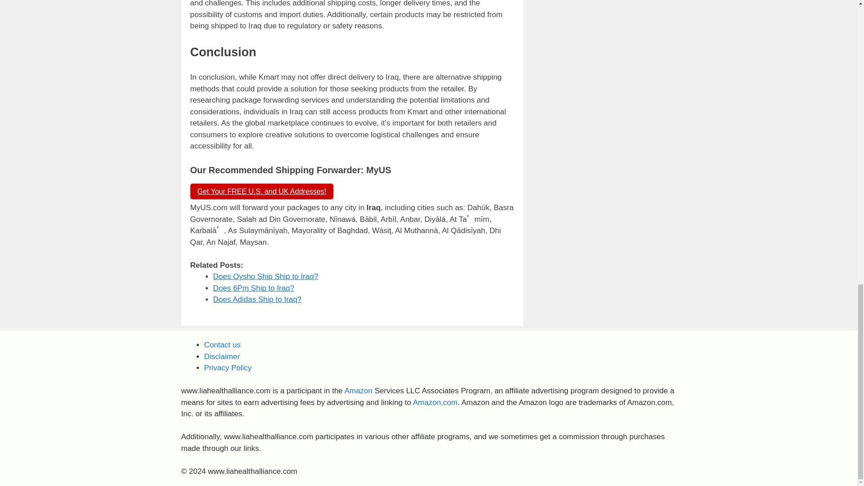 This screenshot has height=486, width=864. What do you see at coordinates (222, 356) in the screenshot?
I see `Disclaimer` at bounding box center [222, 356].